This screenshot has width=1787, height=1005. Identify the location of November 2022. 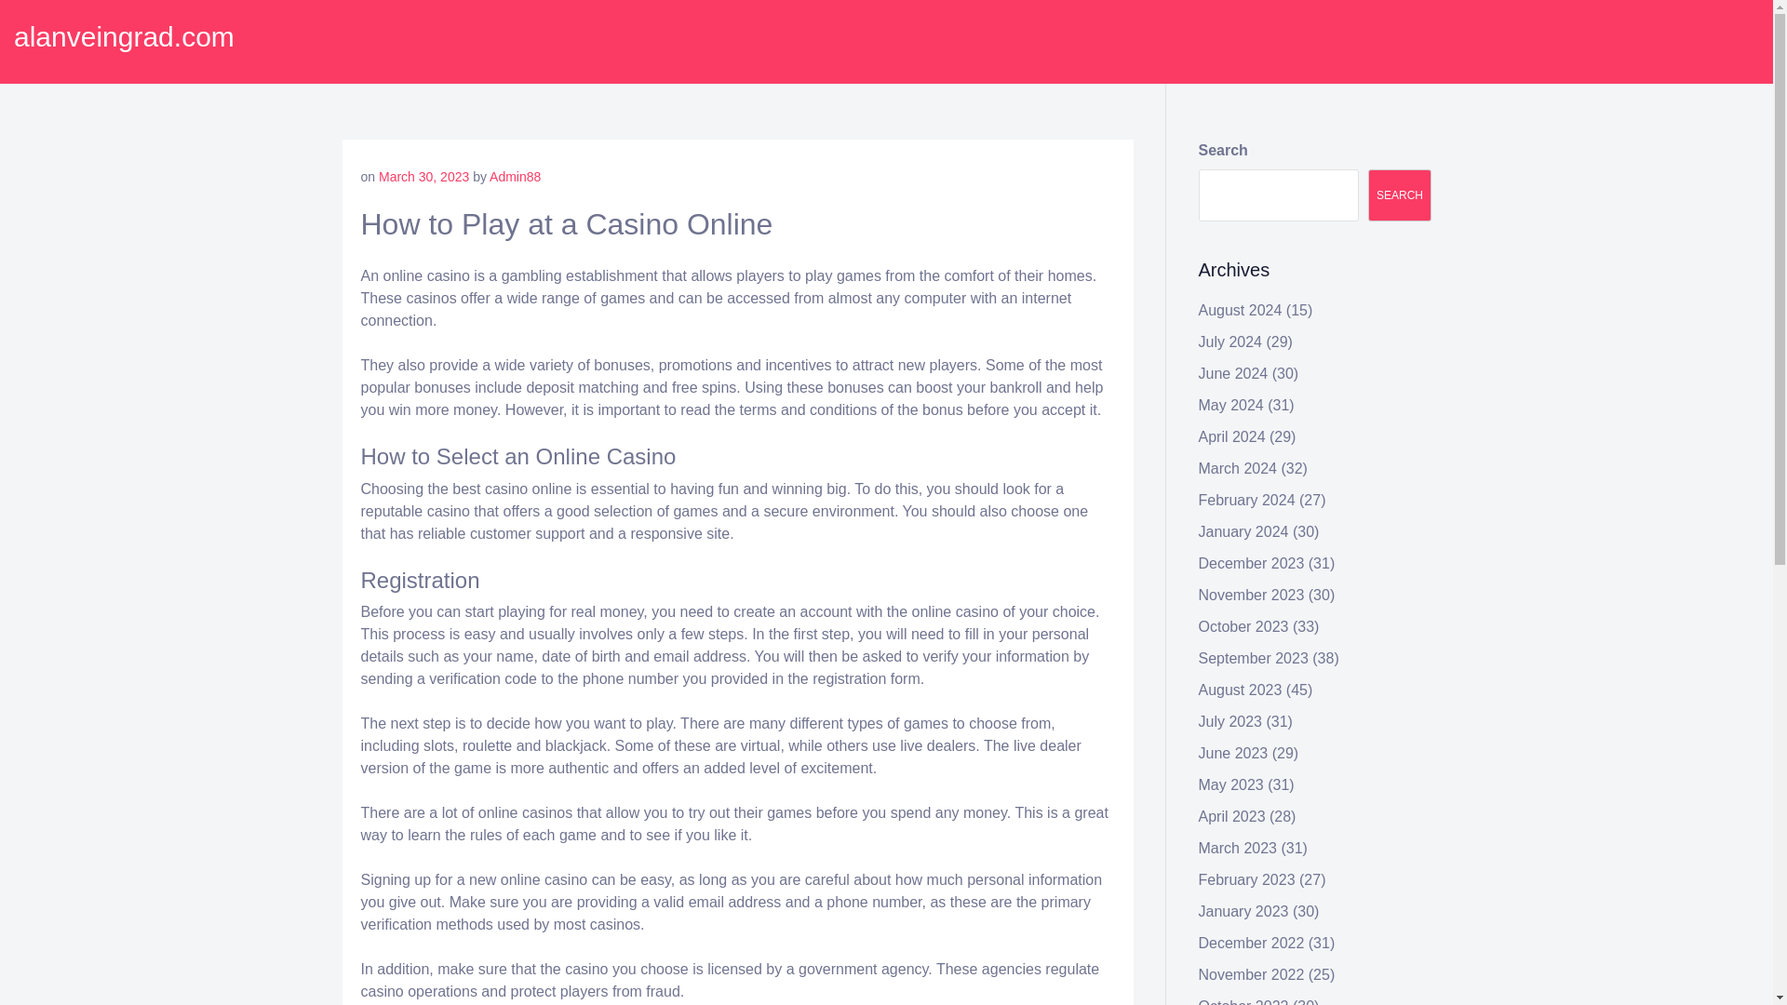
(1251, 974).